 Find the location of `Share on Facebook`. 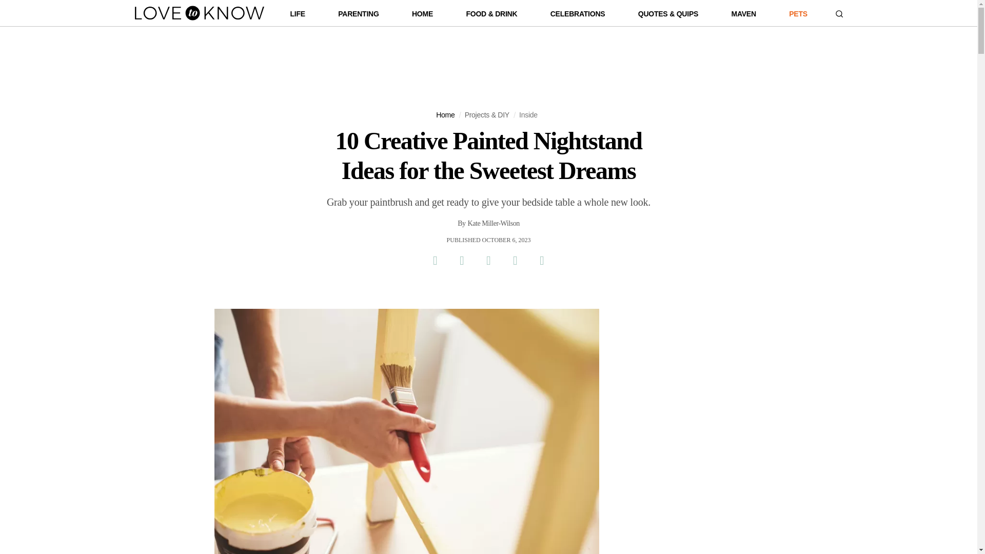

Share on Facebook is located at coordinates (435, 260).